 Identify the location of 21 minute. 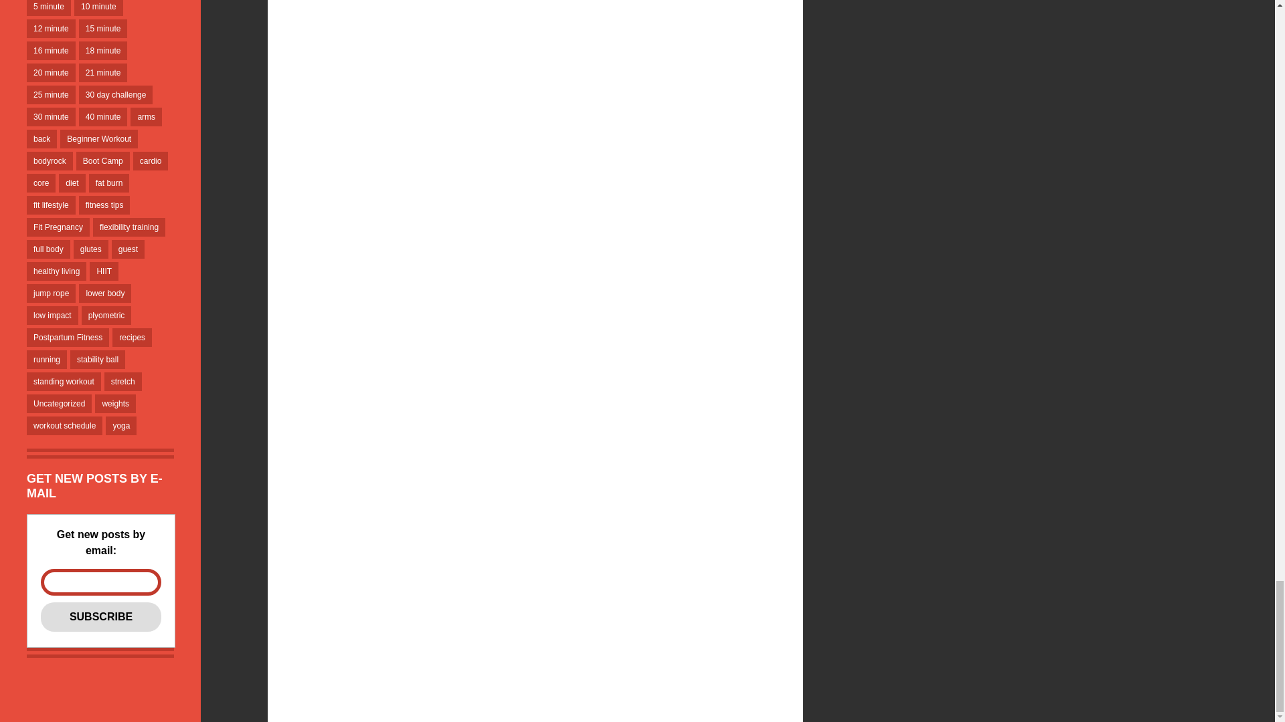
(103, 73).